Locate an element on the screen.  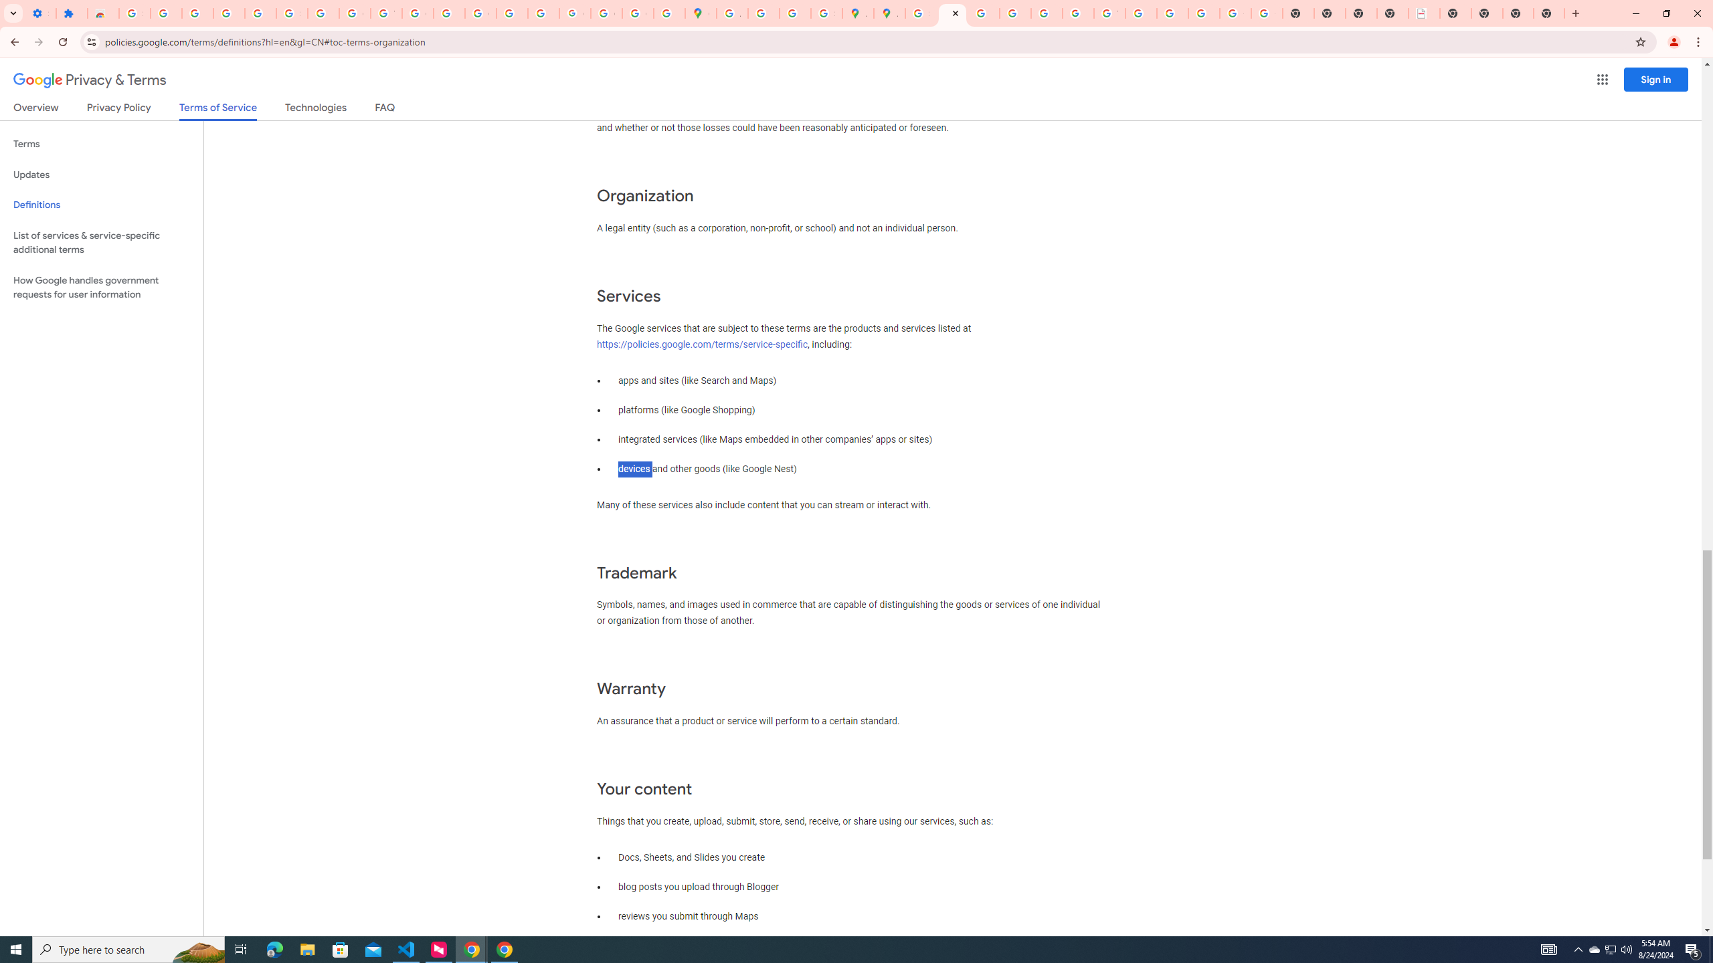
LAAD Defence & Security 2025 | BAE Systems is located at coordinates (1424, 13).